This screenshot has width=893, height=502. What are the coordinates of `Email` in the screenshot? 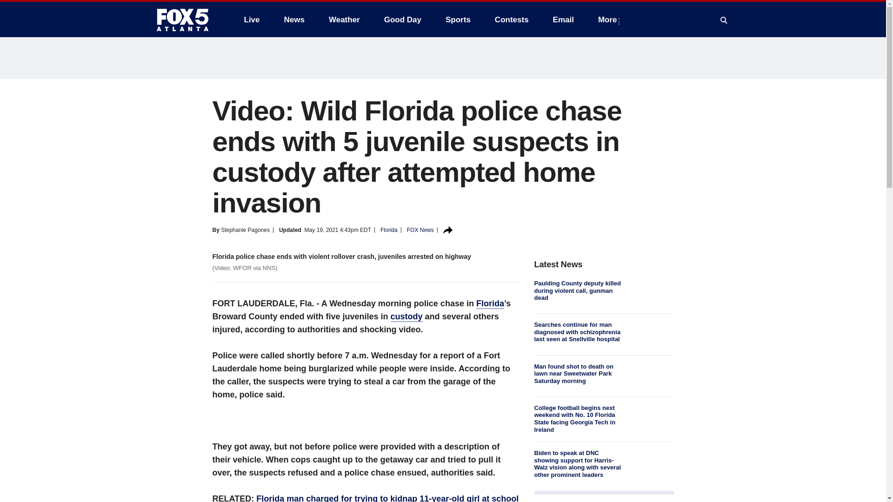 It's located at (563, 20).